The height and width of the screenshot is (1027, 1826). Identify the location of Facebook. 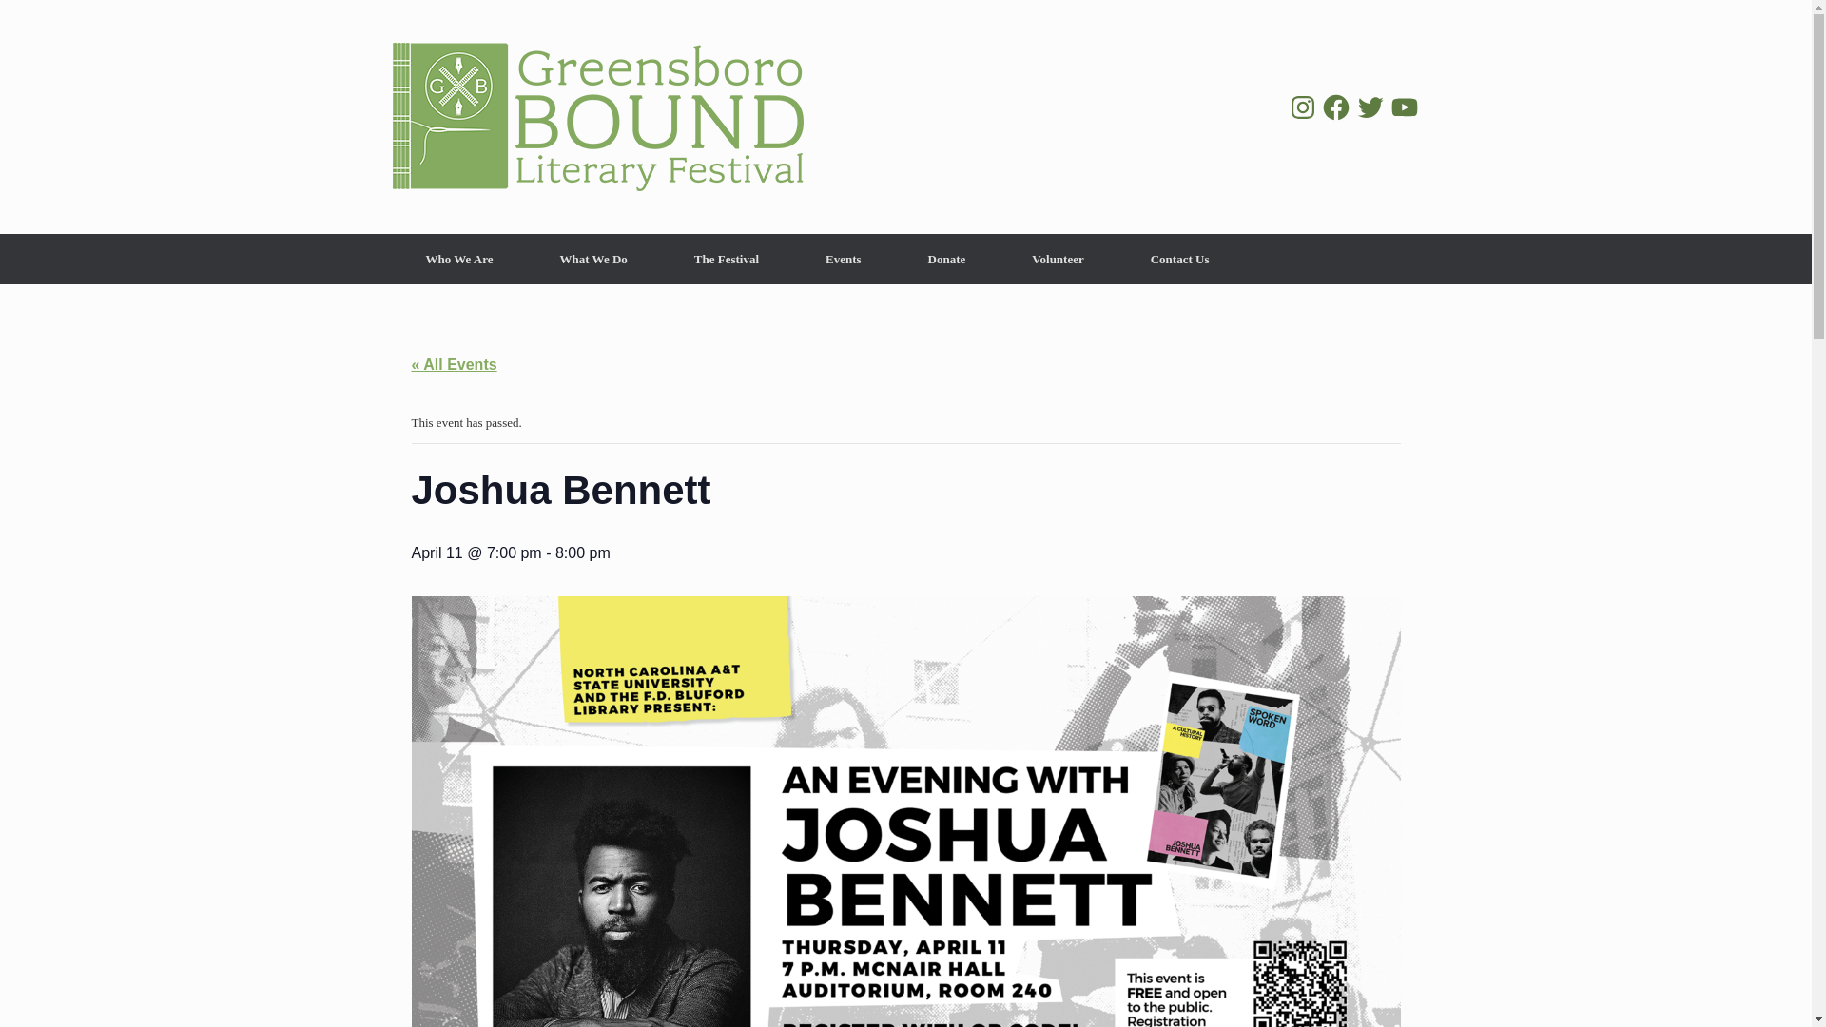
(1335, 107).